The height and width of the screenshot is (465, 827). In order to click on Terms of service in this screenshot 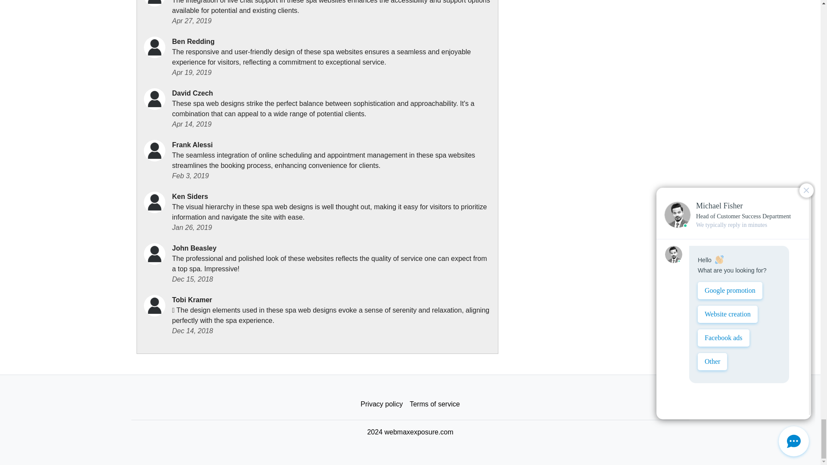, I will do `click(434, 404)`.